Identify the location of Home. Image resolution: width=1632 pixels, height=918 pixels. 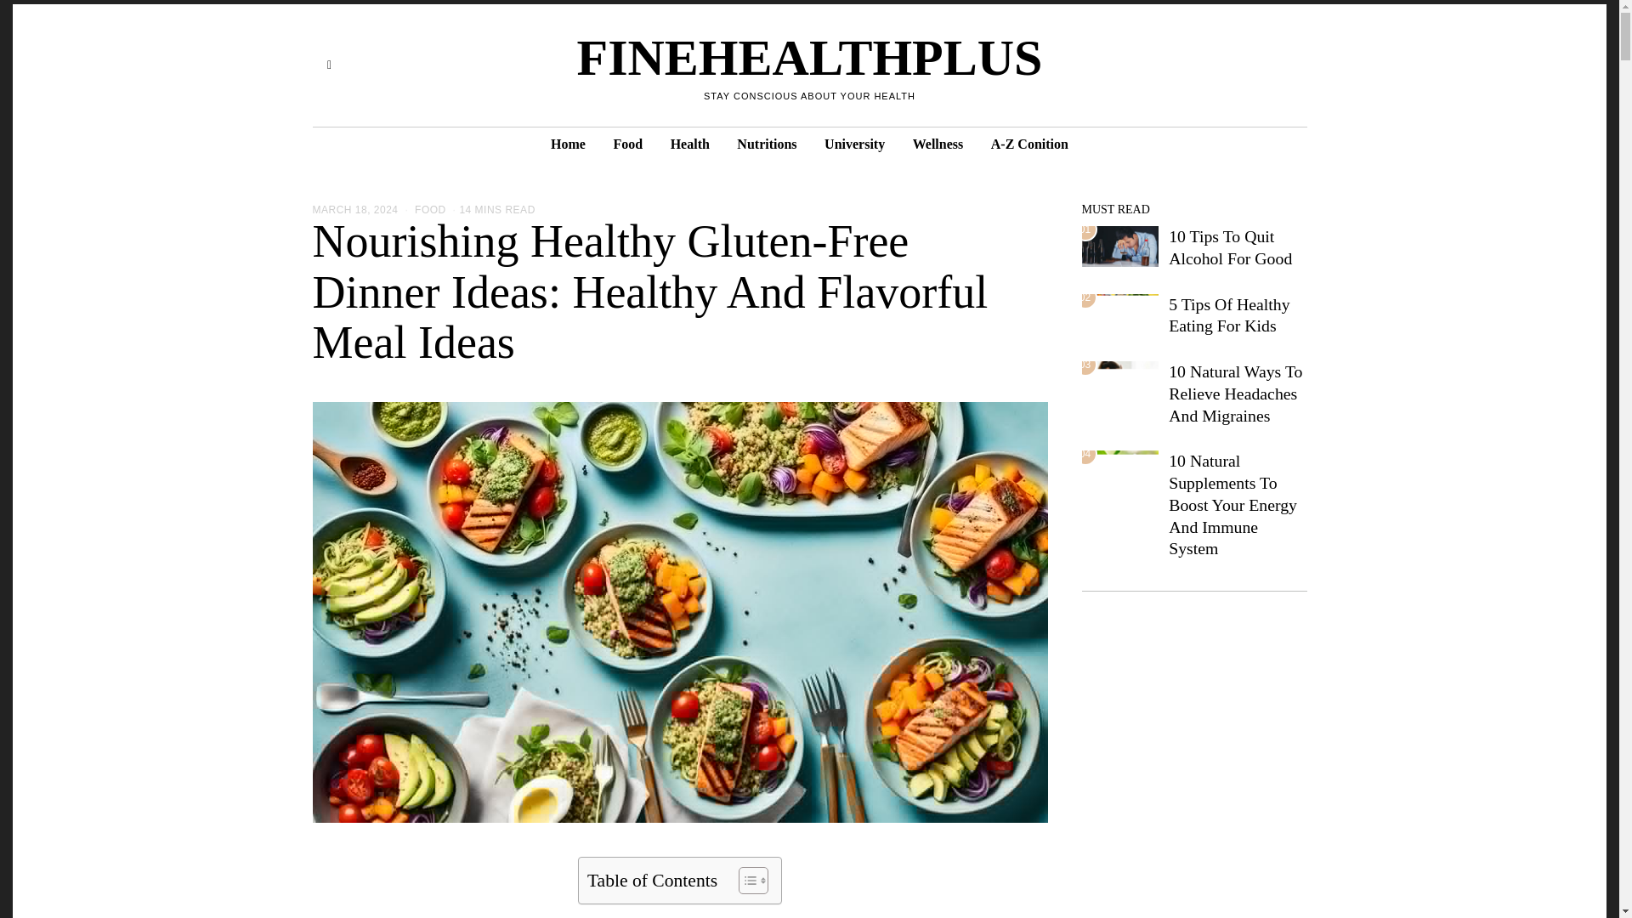
(568, 144).